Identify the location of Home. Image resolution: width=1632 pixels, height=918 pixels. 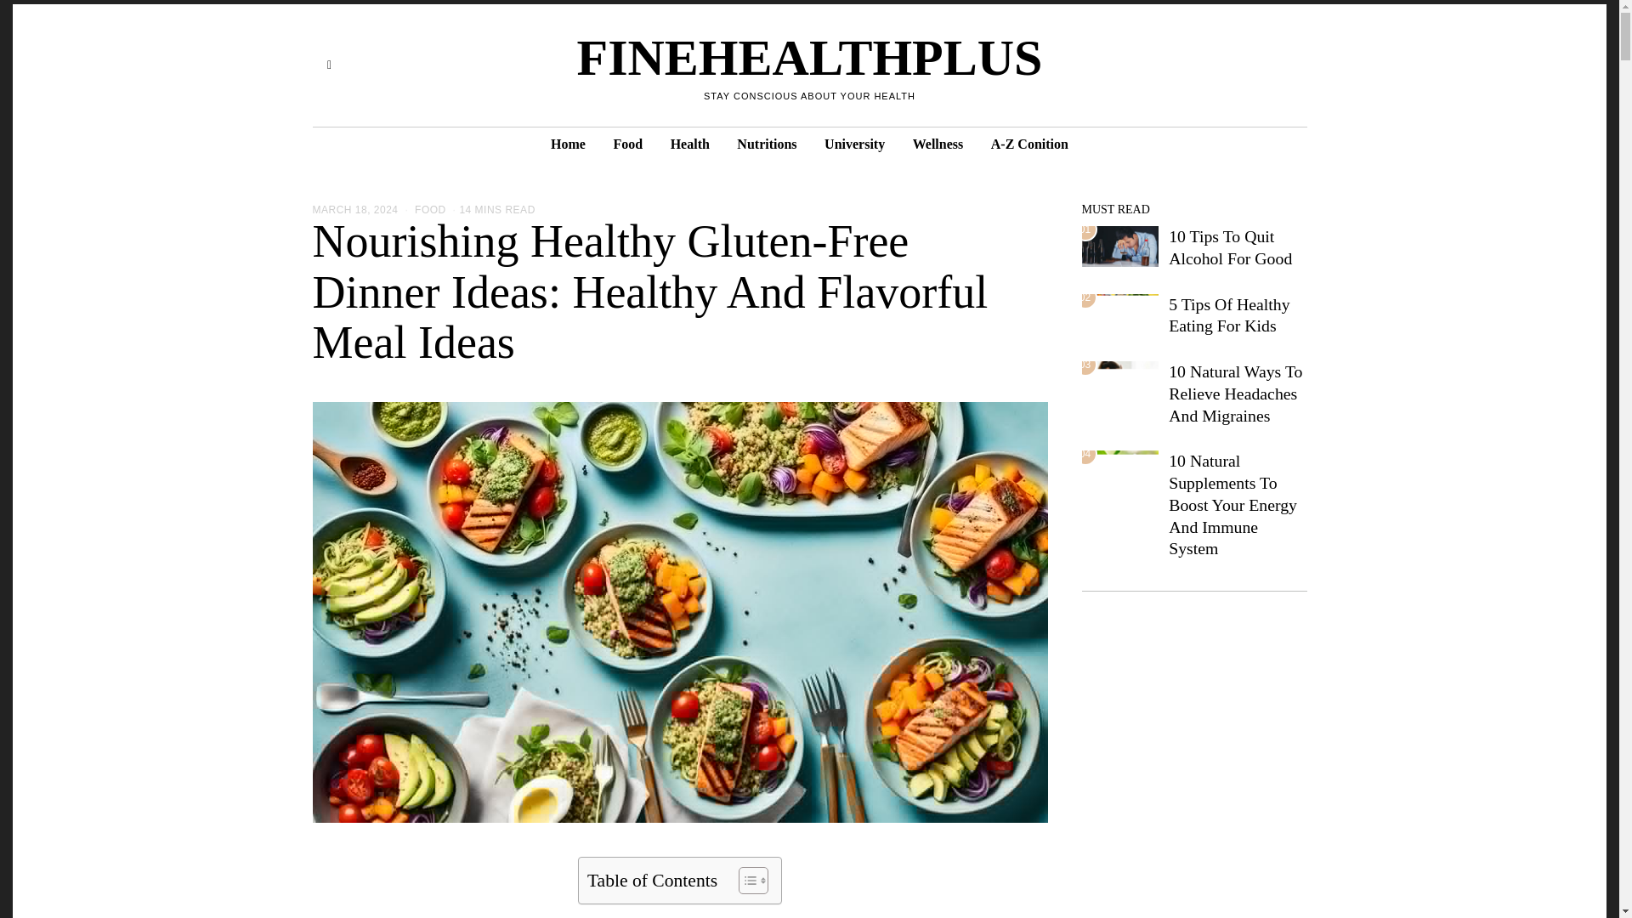
(568, 144).